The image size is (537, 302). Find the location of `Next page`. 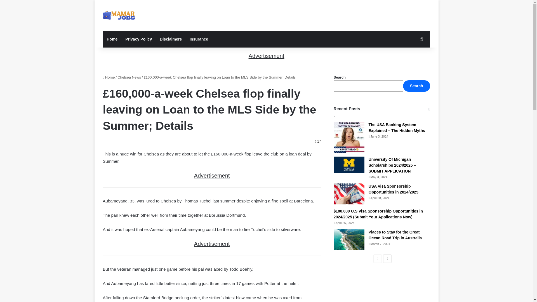

Next page is located at coordinates (387, 258).